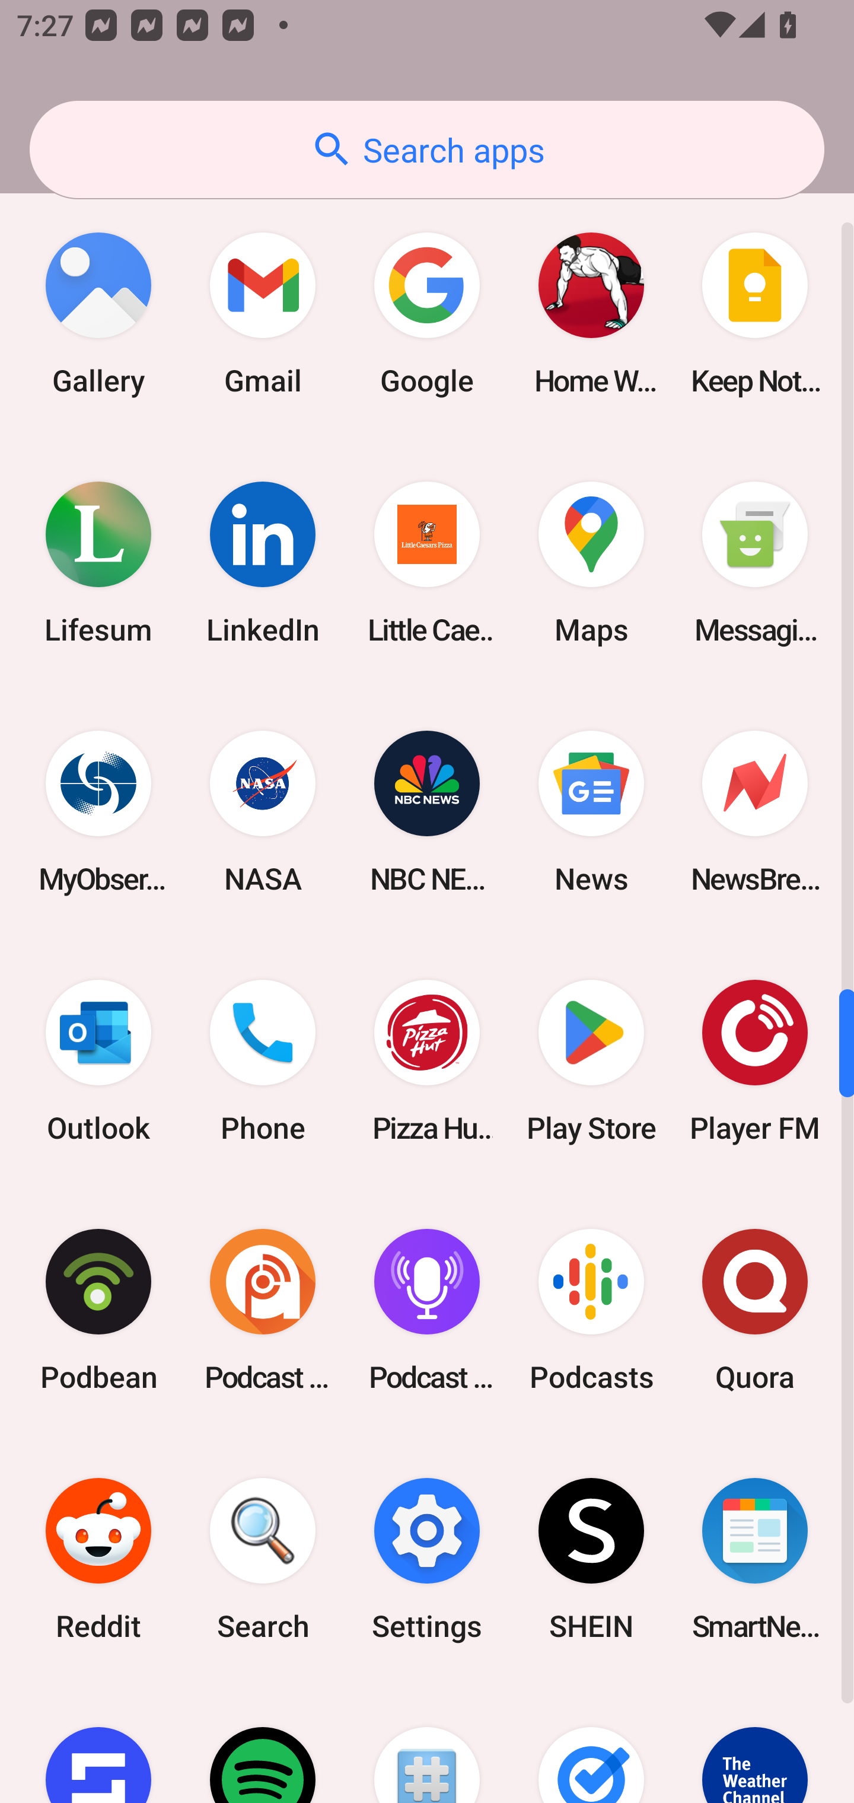 This screenshot has width=854, height=1803. Describe the element at coordinates (427, 811) in the screenshot. I see `NBC NEWS` at that location.